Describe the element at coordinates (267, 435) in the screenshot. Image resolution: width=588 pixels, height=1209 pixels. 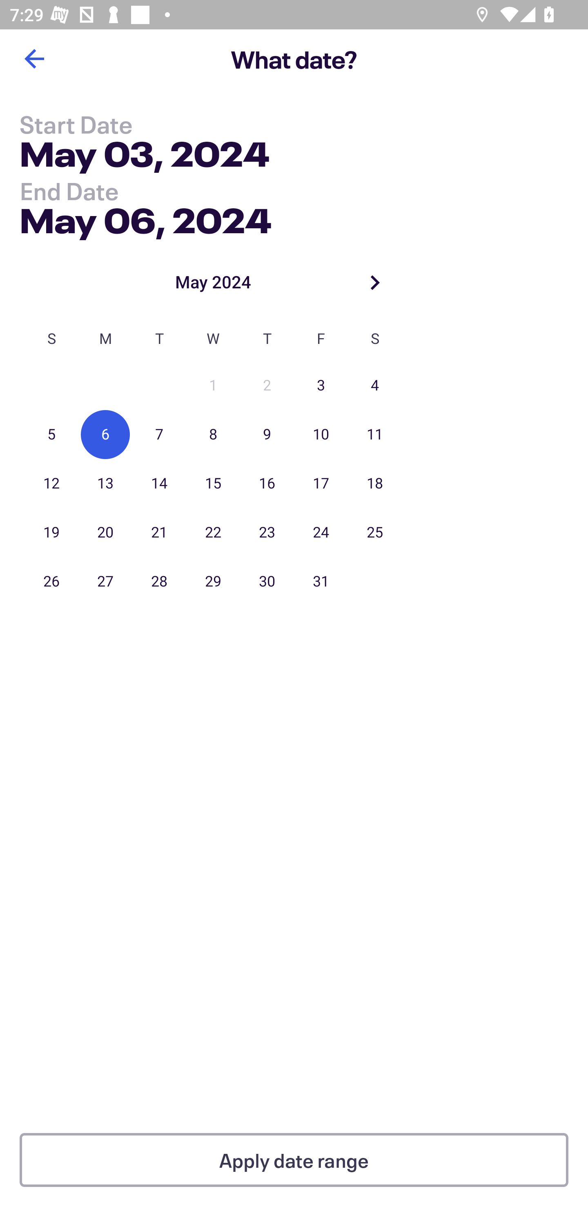
I see `9 09 May 2024` at that location.